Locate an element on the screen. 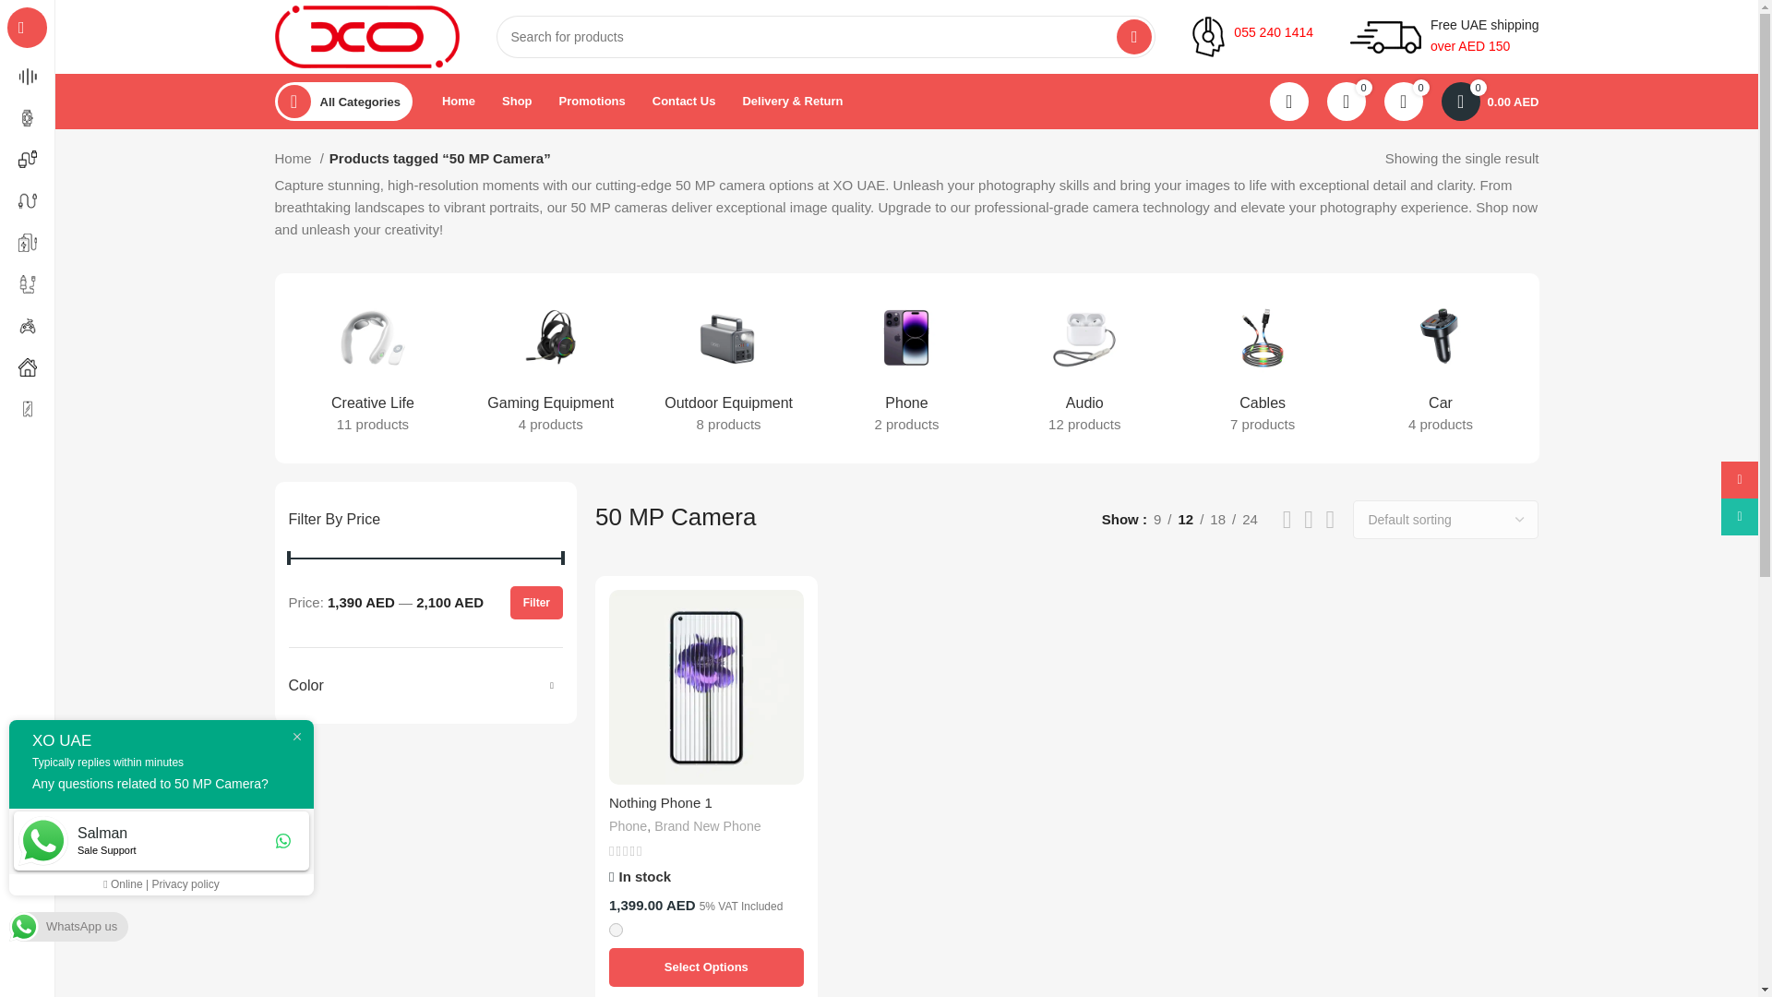 The height and width of the screenshot is (997, 1772). Search for products is located at coordinates (826, 37).